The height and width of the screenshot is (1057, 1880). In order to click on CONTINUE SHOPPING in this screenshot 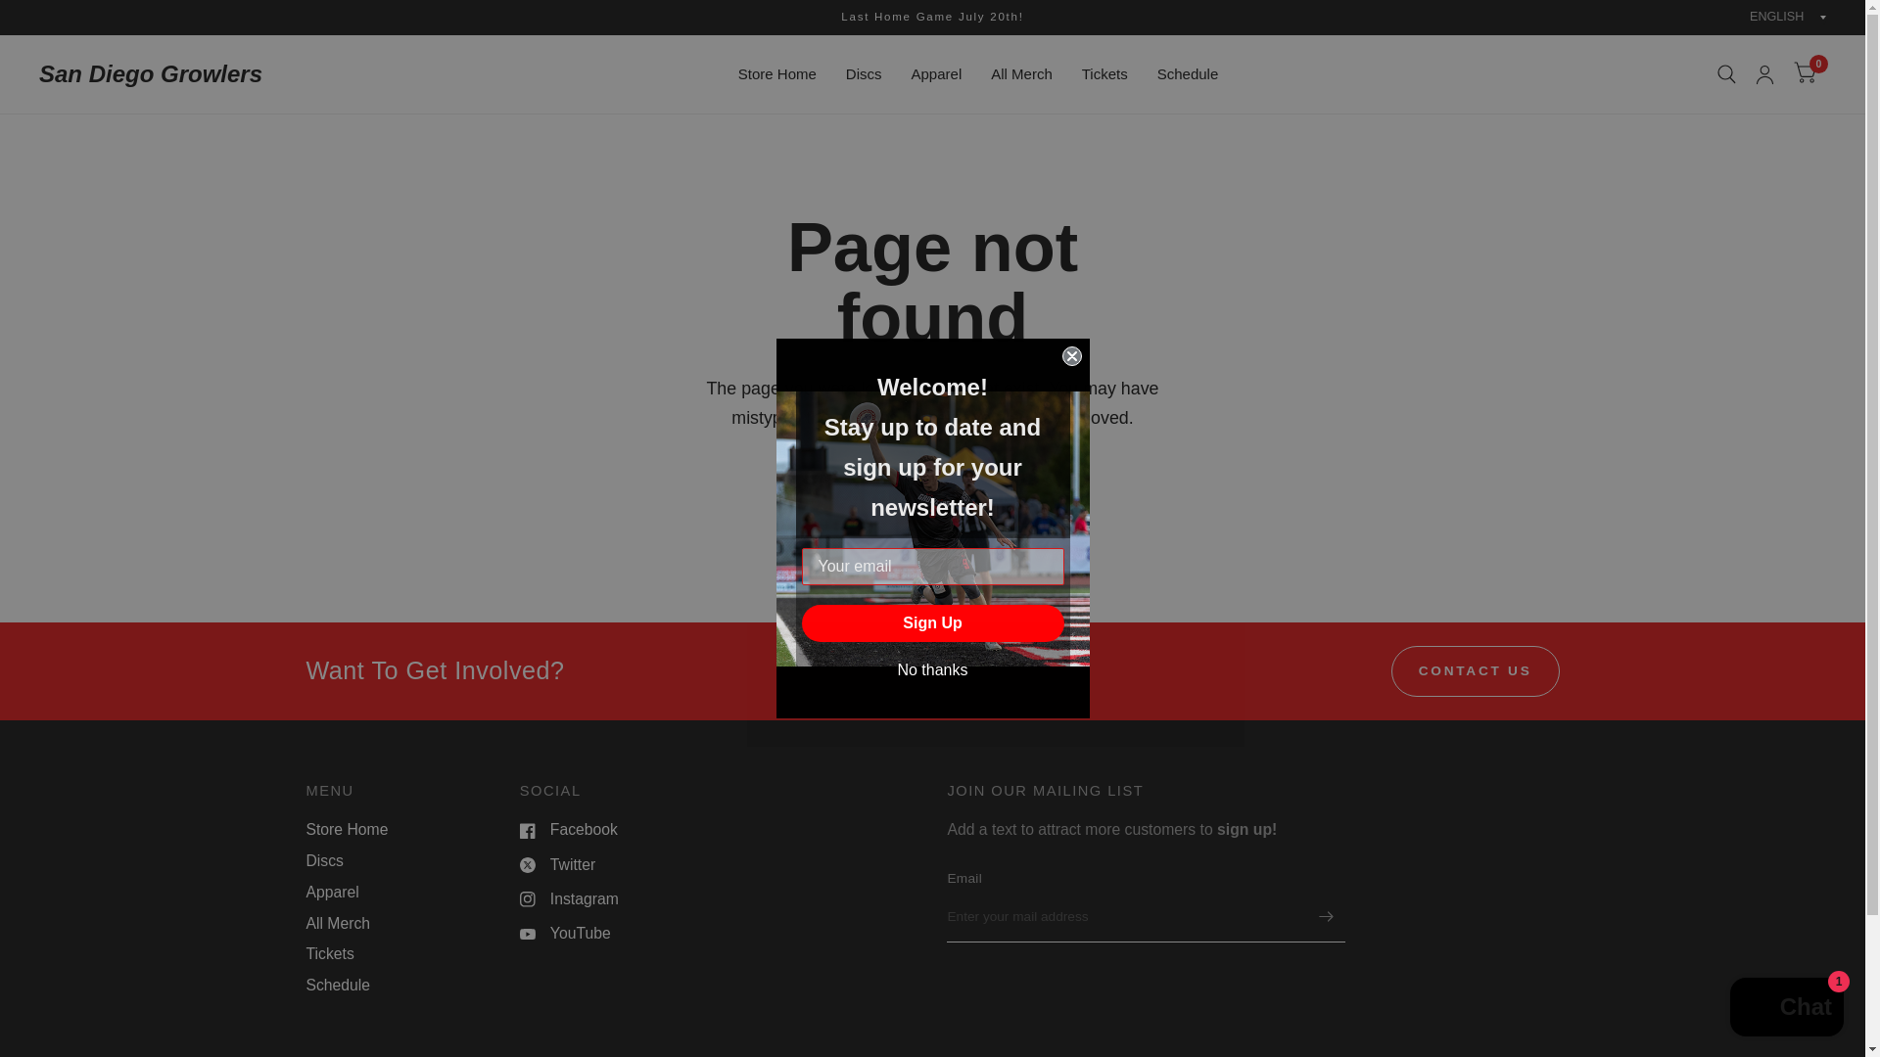, I will do `click(932, 498)`.